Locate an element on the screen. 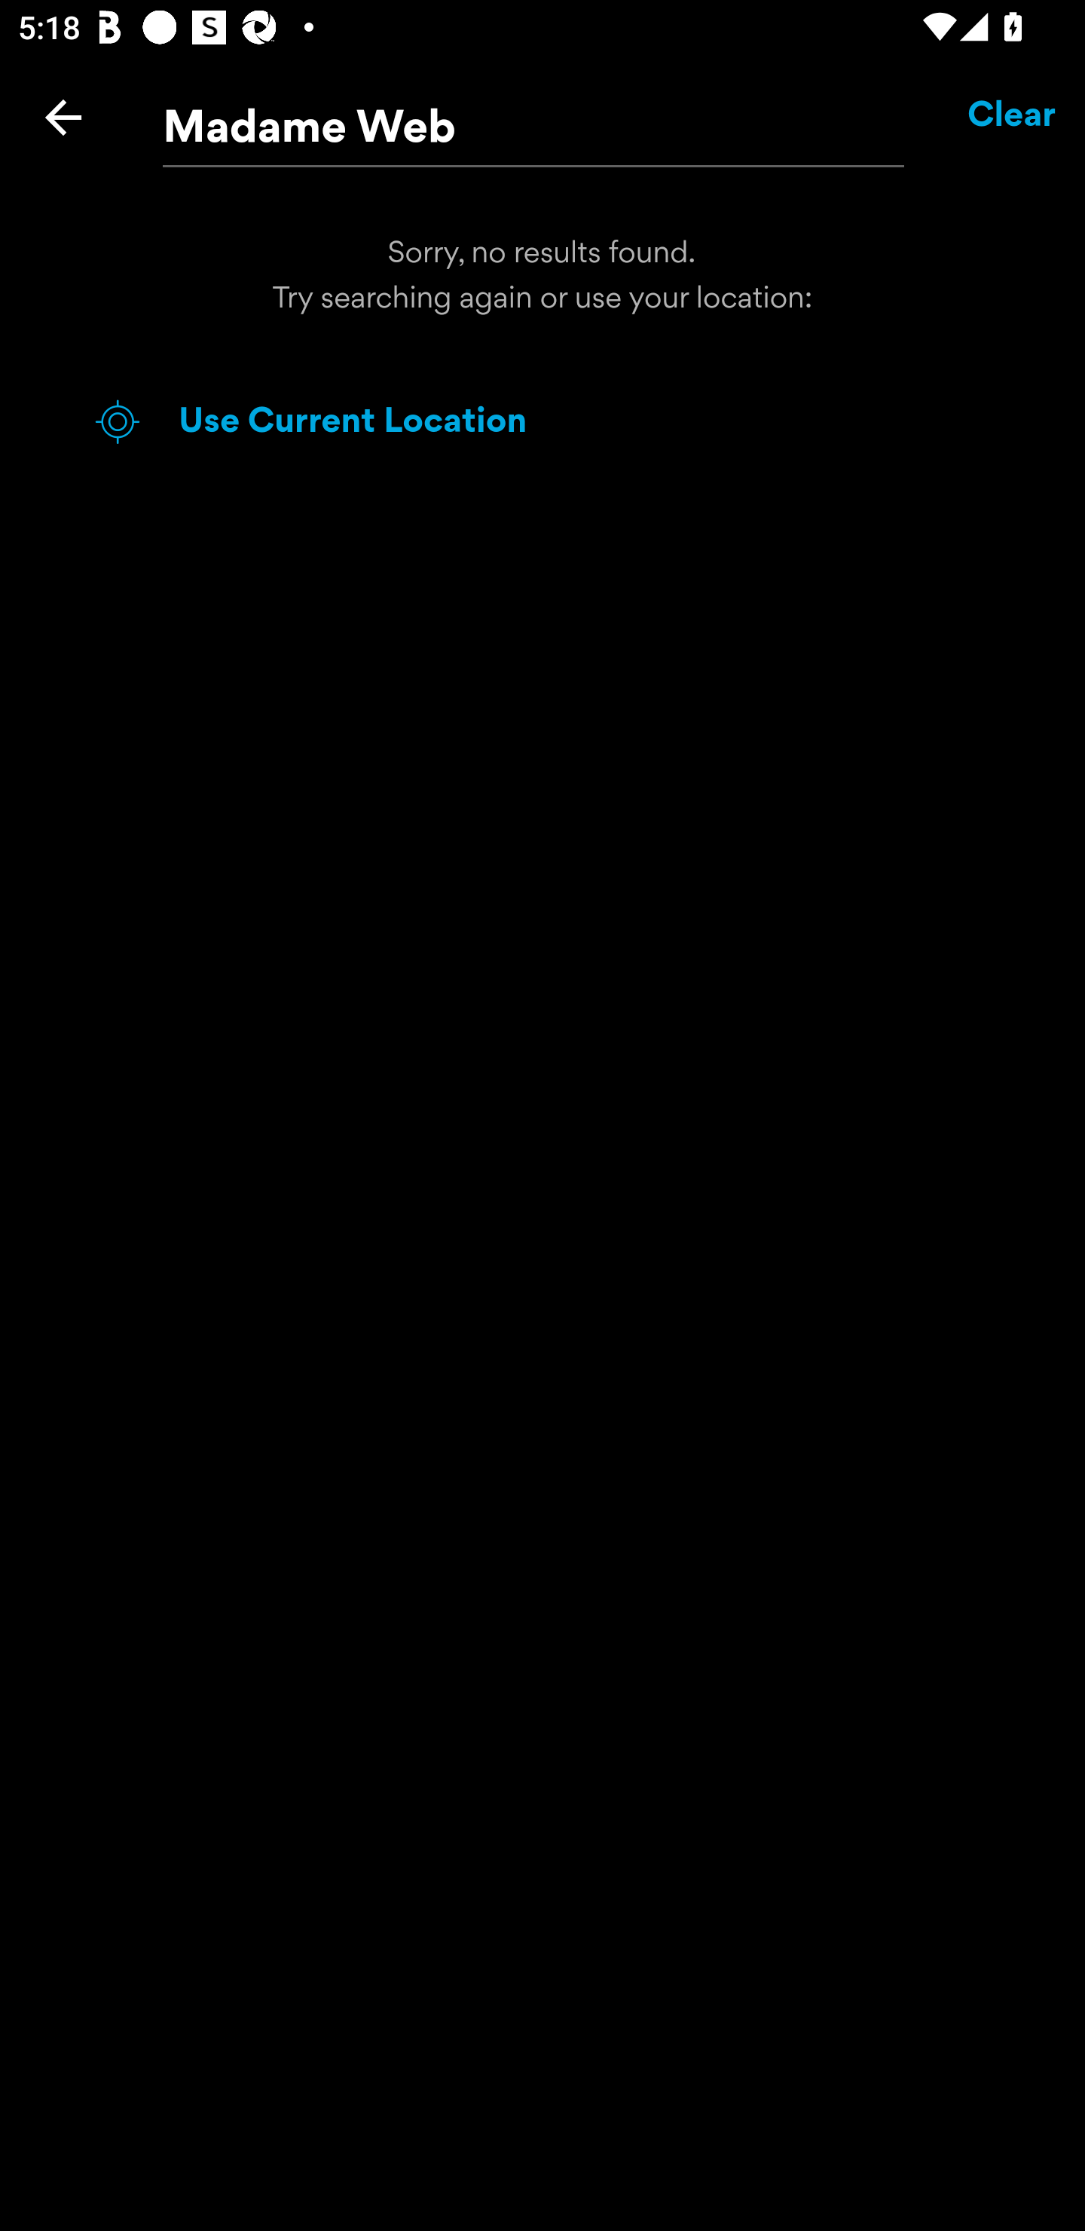 The height and width of the screenshot is (2231, 1085). Back is located at coordinates (63, 117).